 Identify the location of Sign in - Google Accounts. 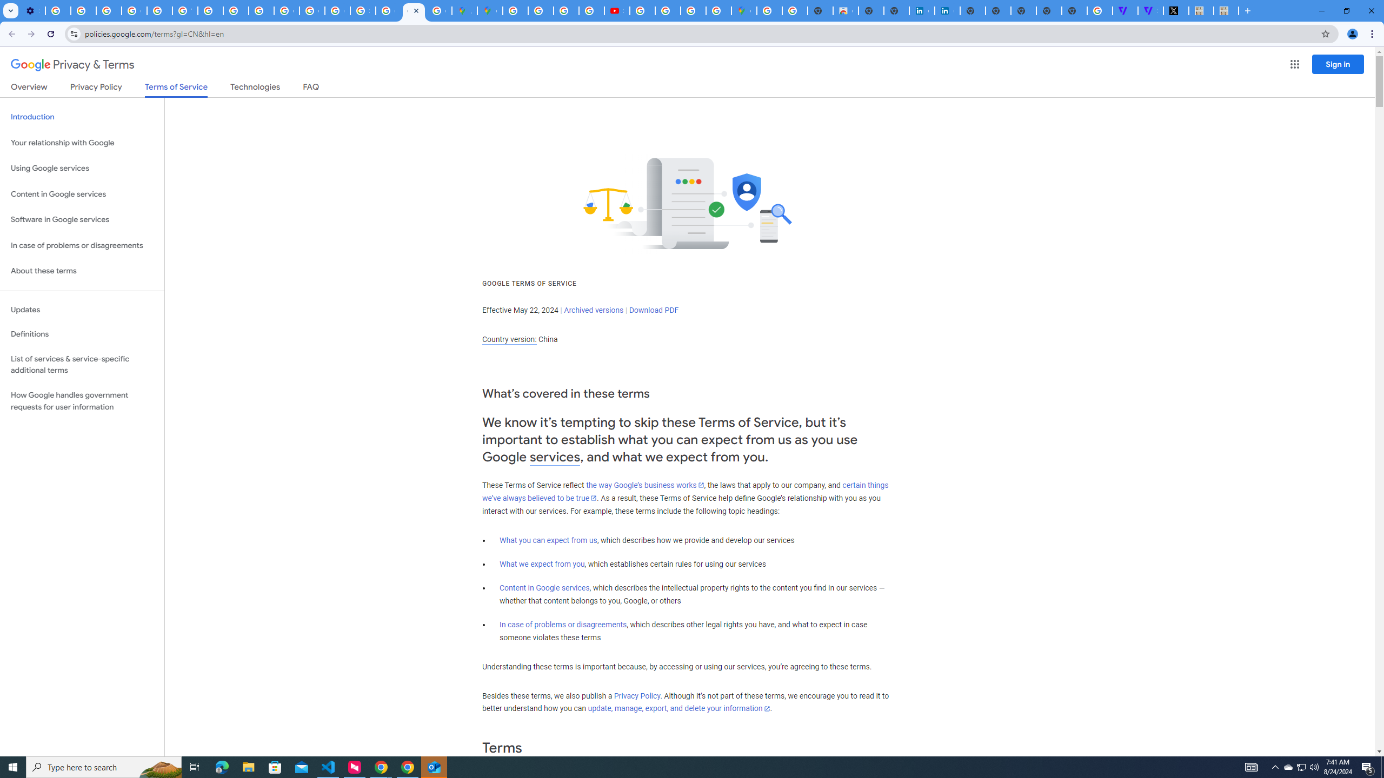
(363, 11).